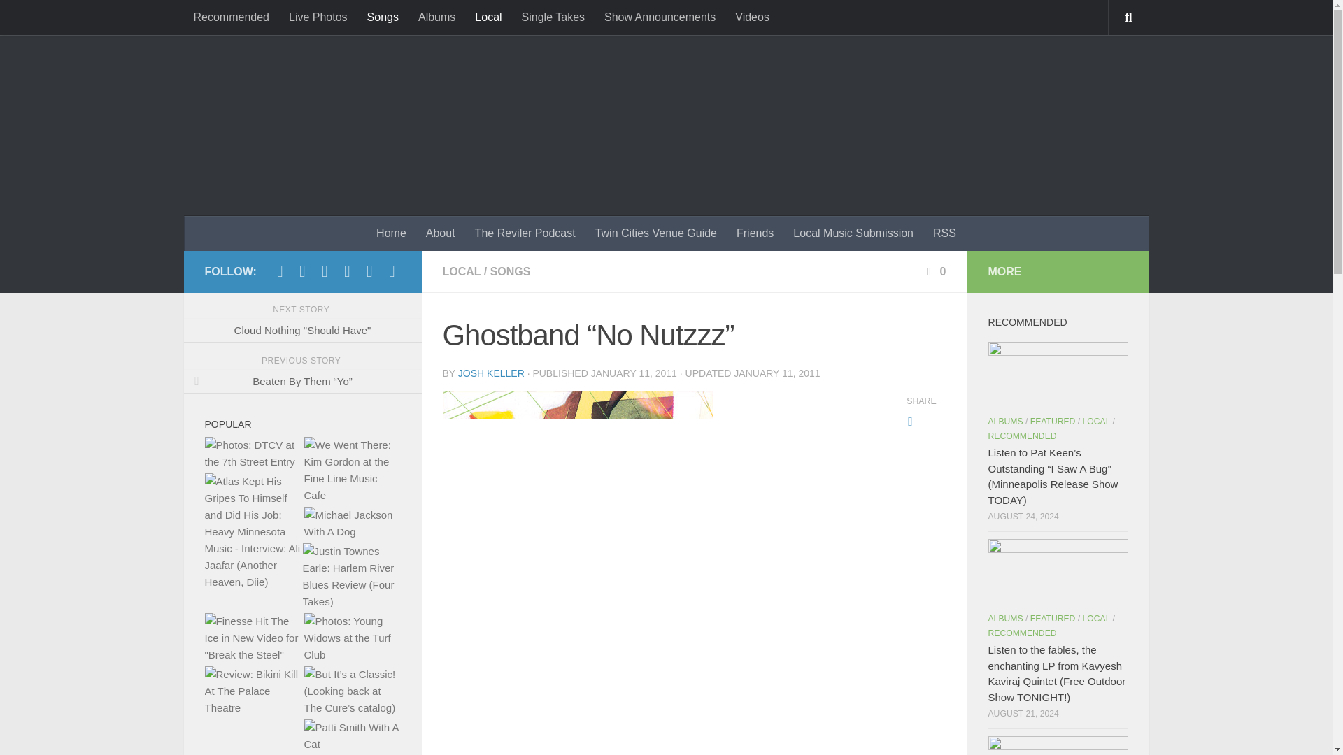 The width and height of the screenshot is (1343, 755). Describe the element at coordinates (510, 271) in the screenshot. I see `SONGS` at that location.